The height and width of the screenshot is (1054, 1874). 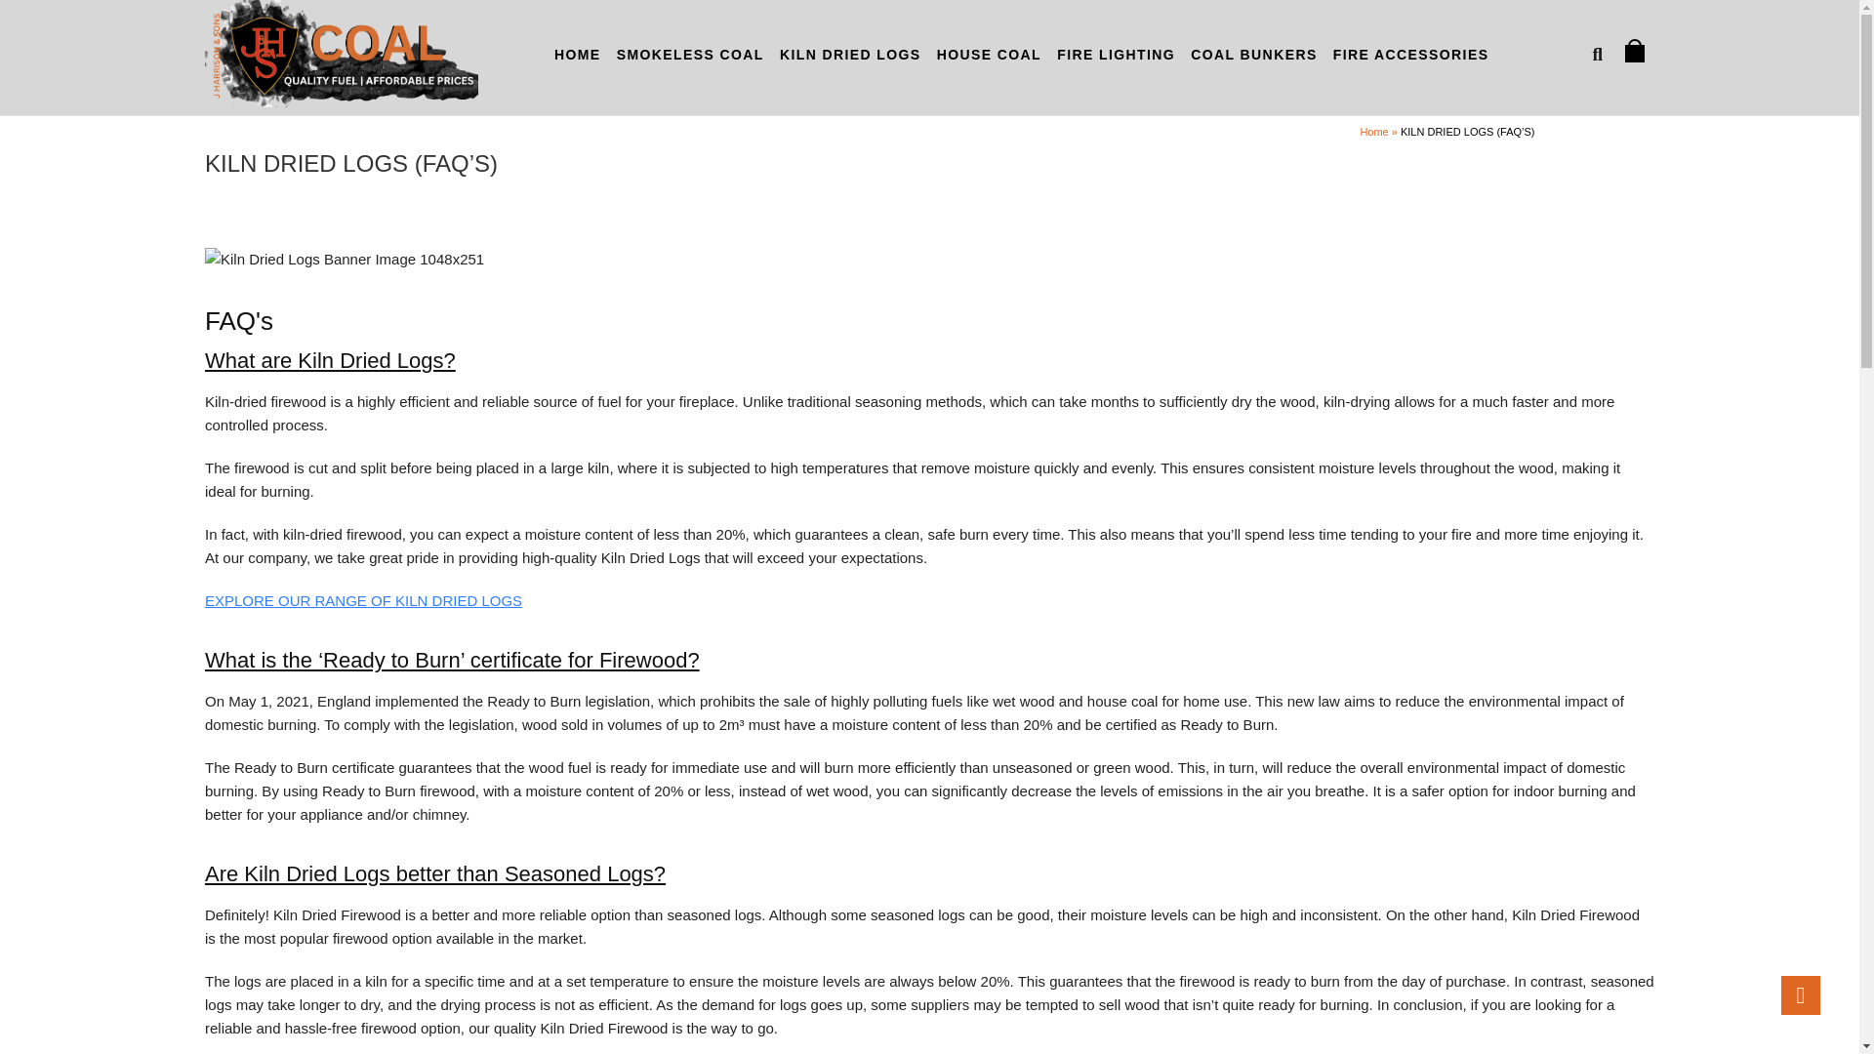 I want to click on HOME, so click(x=578, y=54).